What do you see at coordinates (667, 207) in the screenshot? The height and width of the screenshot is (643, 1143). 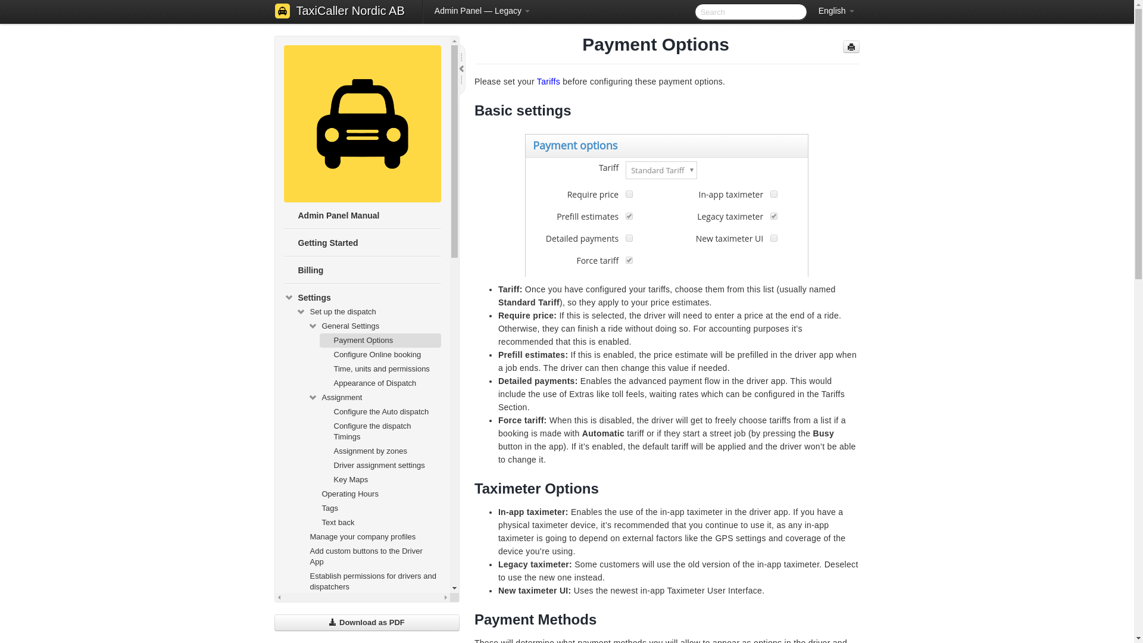 I see `Basic Payment Options` at bounding box center [667, 207].